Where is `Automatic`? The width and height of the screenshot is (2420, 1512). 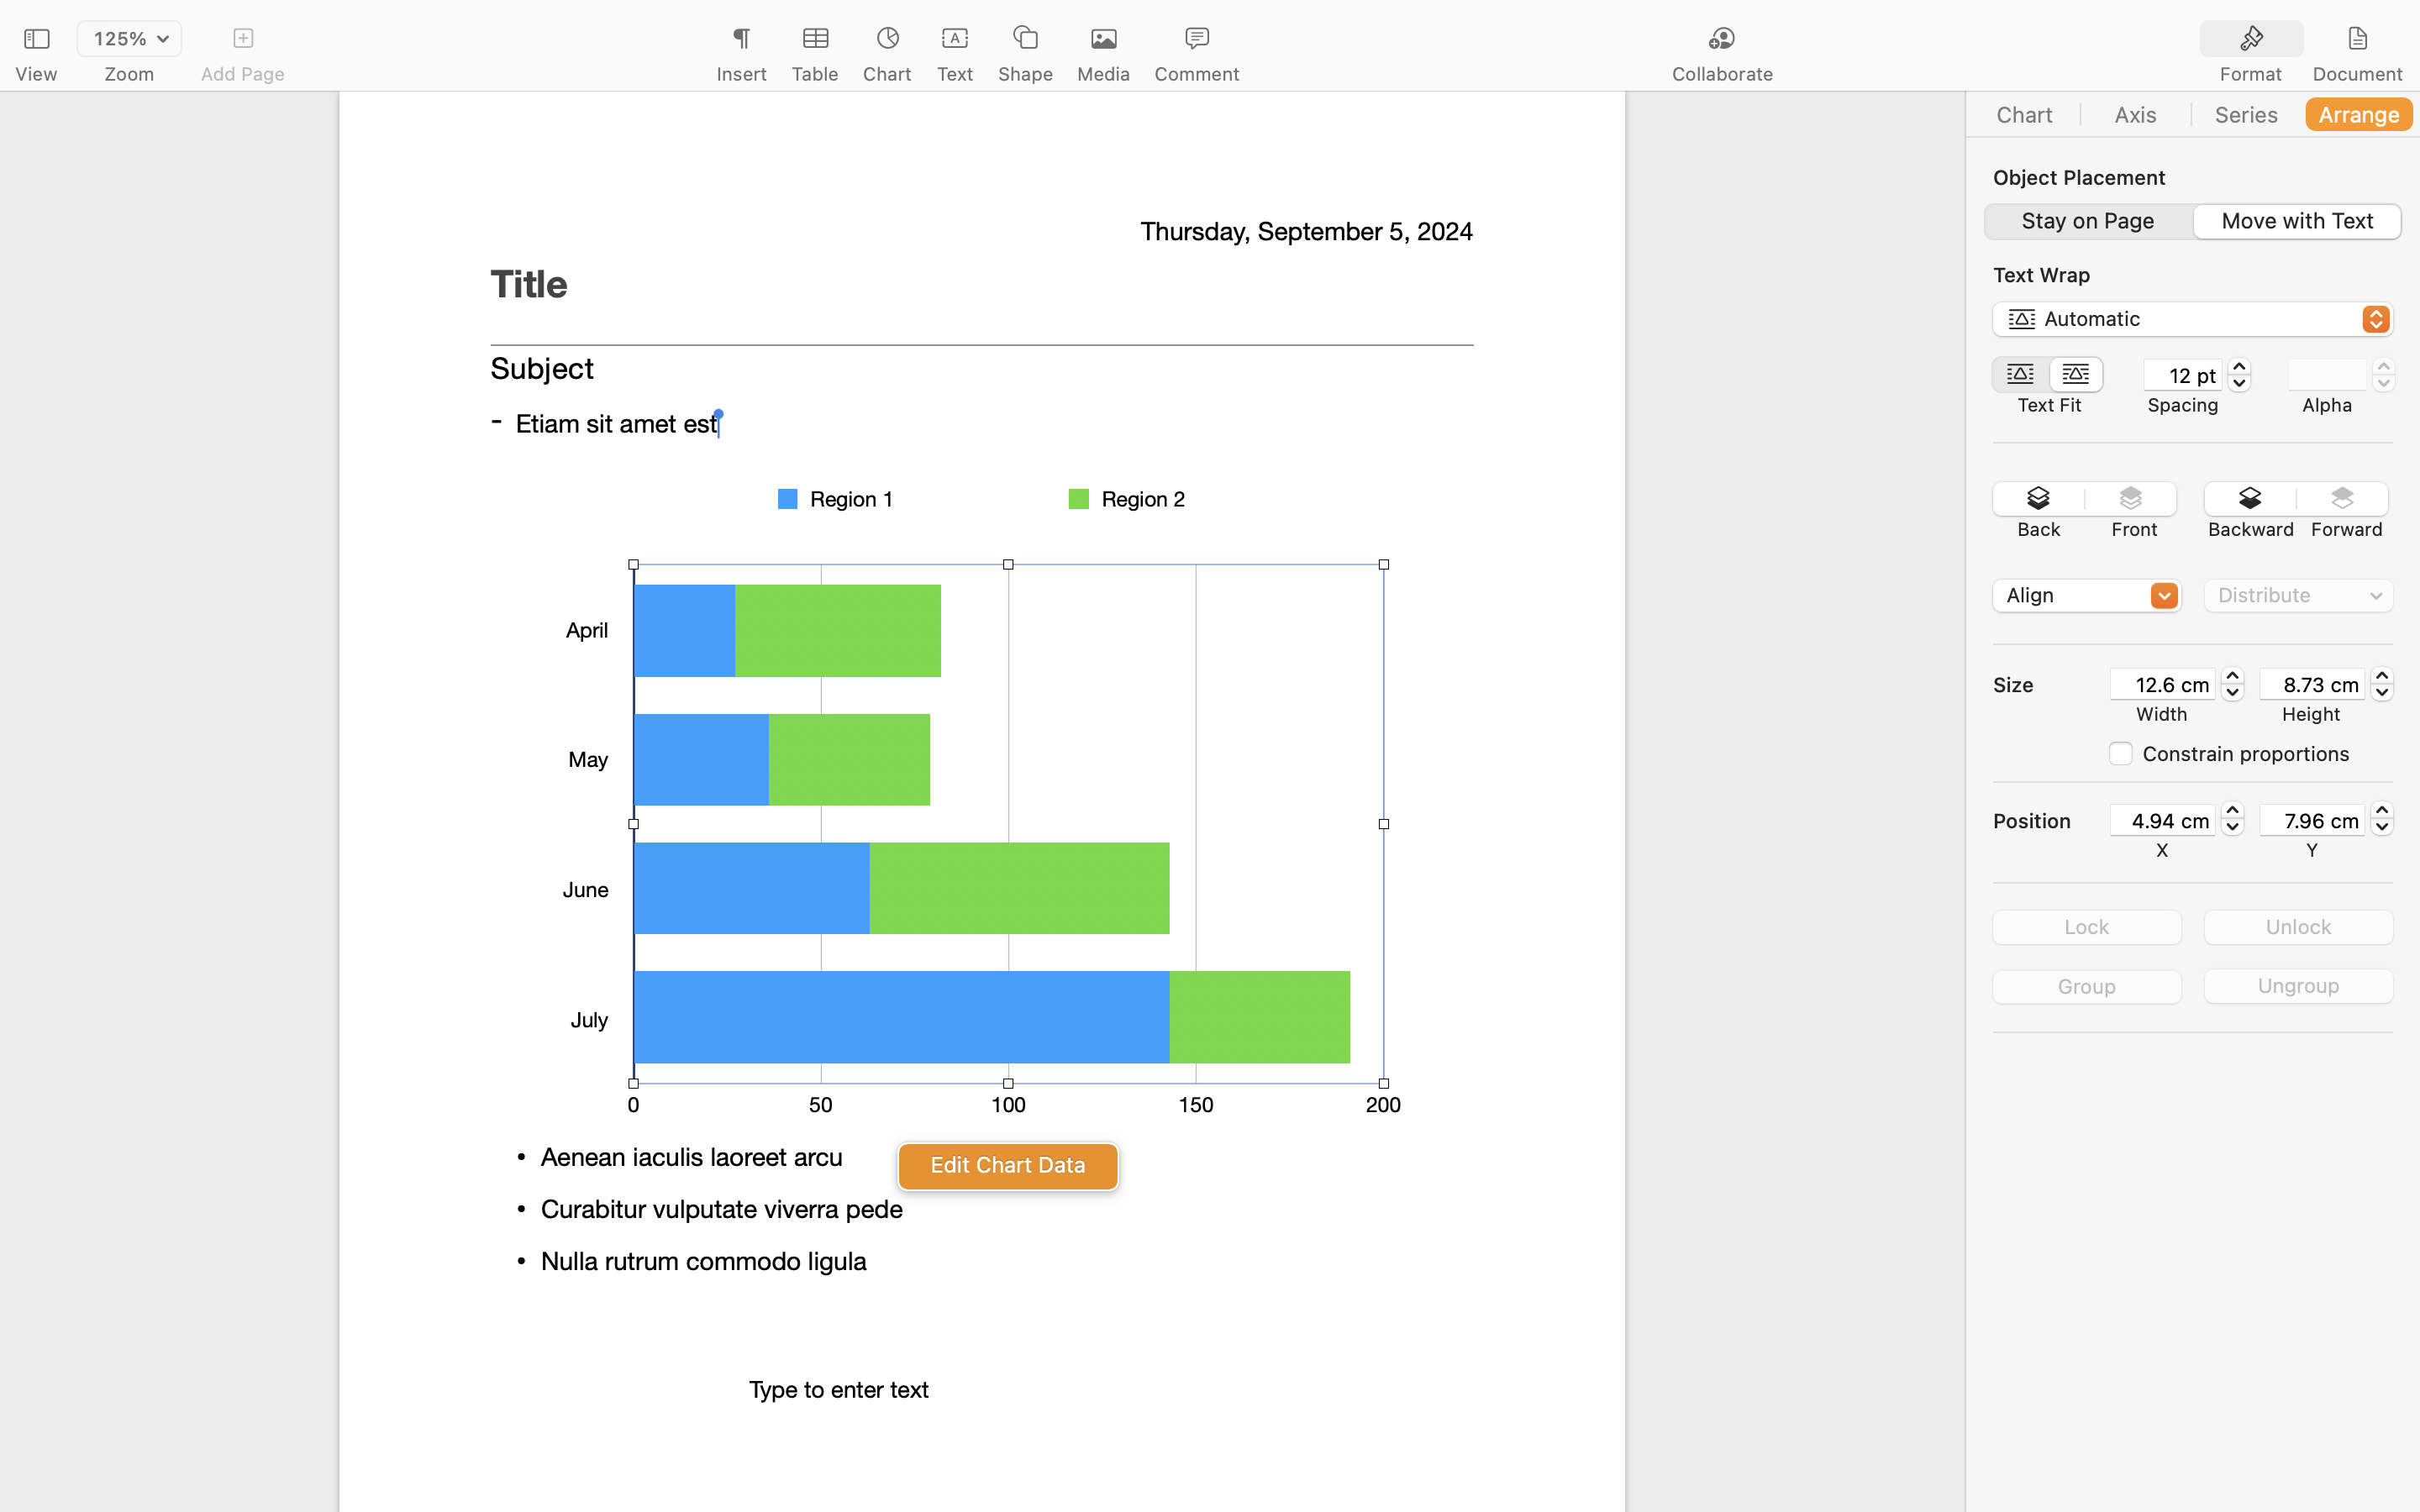
Automatic is located at coordinates (2194, 322).